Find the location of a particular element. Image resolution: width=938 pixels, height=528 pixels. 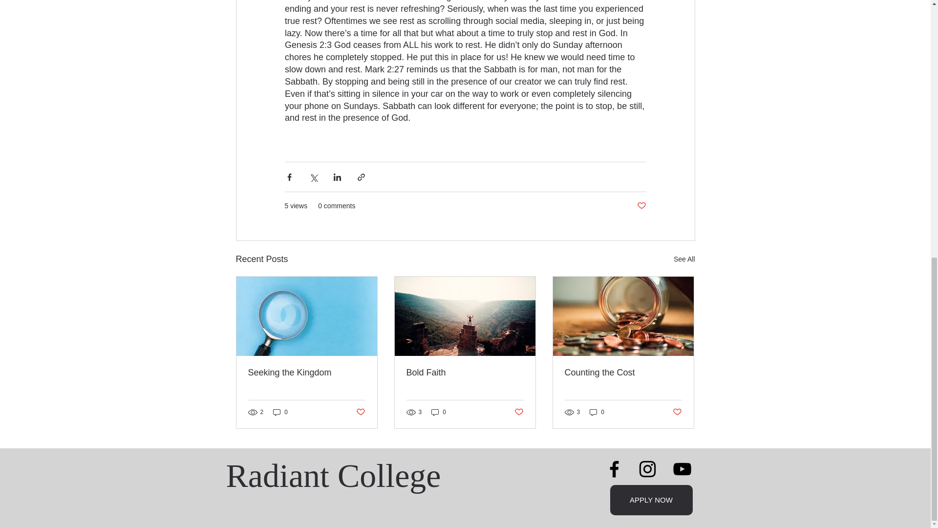

0 is located at coordinates (280, 412).